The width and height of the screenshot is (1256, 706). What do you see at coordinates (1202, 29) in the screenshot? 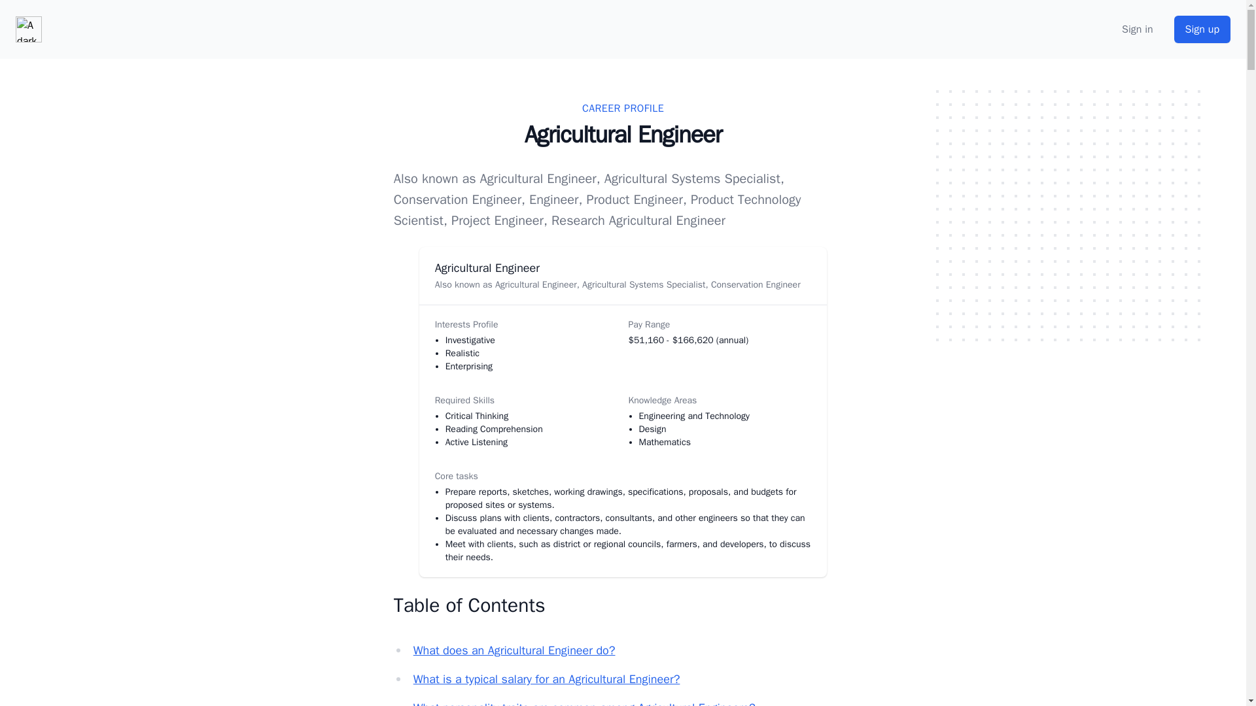
I see `Sign up` at bounding box center [1202, 29].